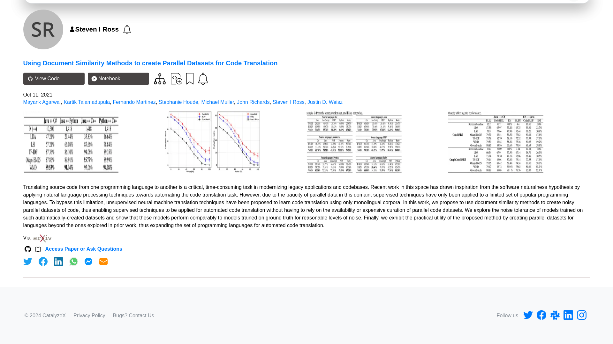 This screenshot has width=613, height=344. What do you see at coordinates (118, 78) in the screenshot?
I see `Notebook` at bounding box center [118, 78].